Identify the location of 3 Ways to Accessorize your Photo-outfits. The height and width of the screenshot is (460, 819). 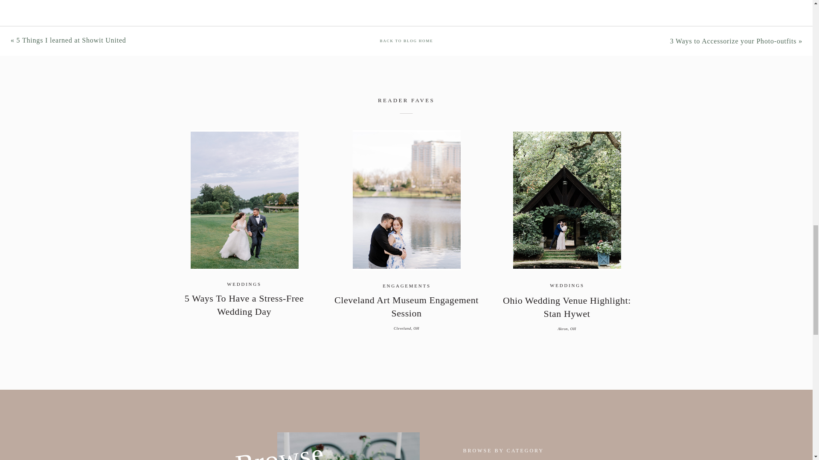
(733, 41).